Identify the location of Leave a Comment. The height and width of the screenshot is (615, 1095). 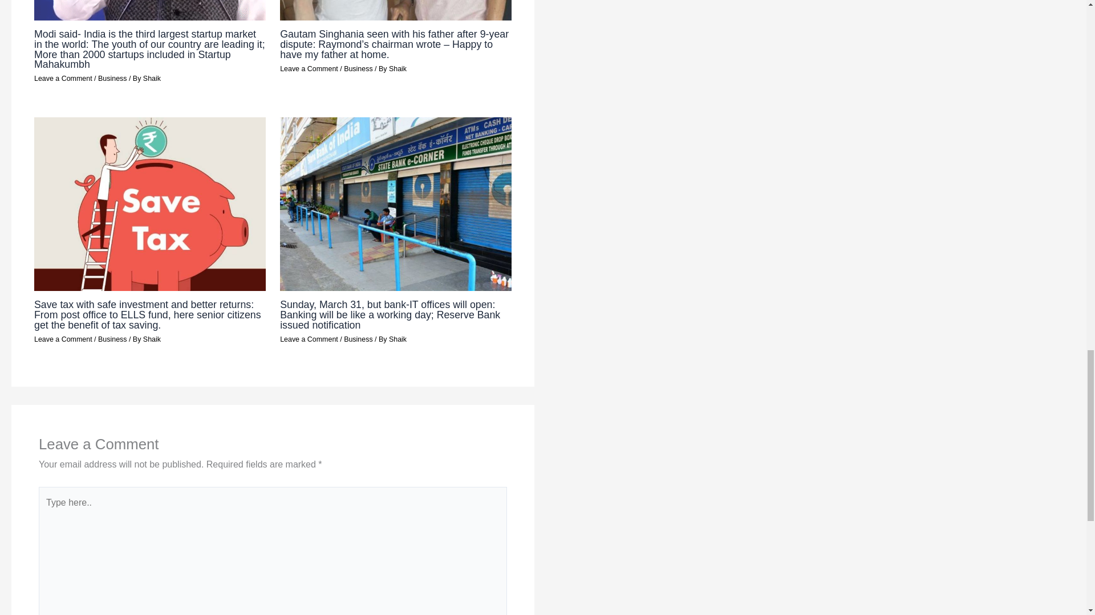
(309, 69).